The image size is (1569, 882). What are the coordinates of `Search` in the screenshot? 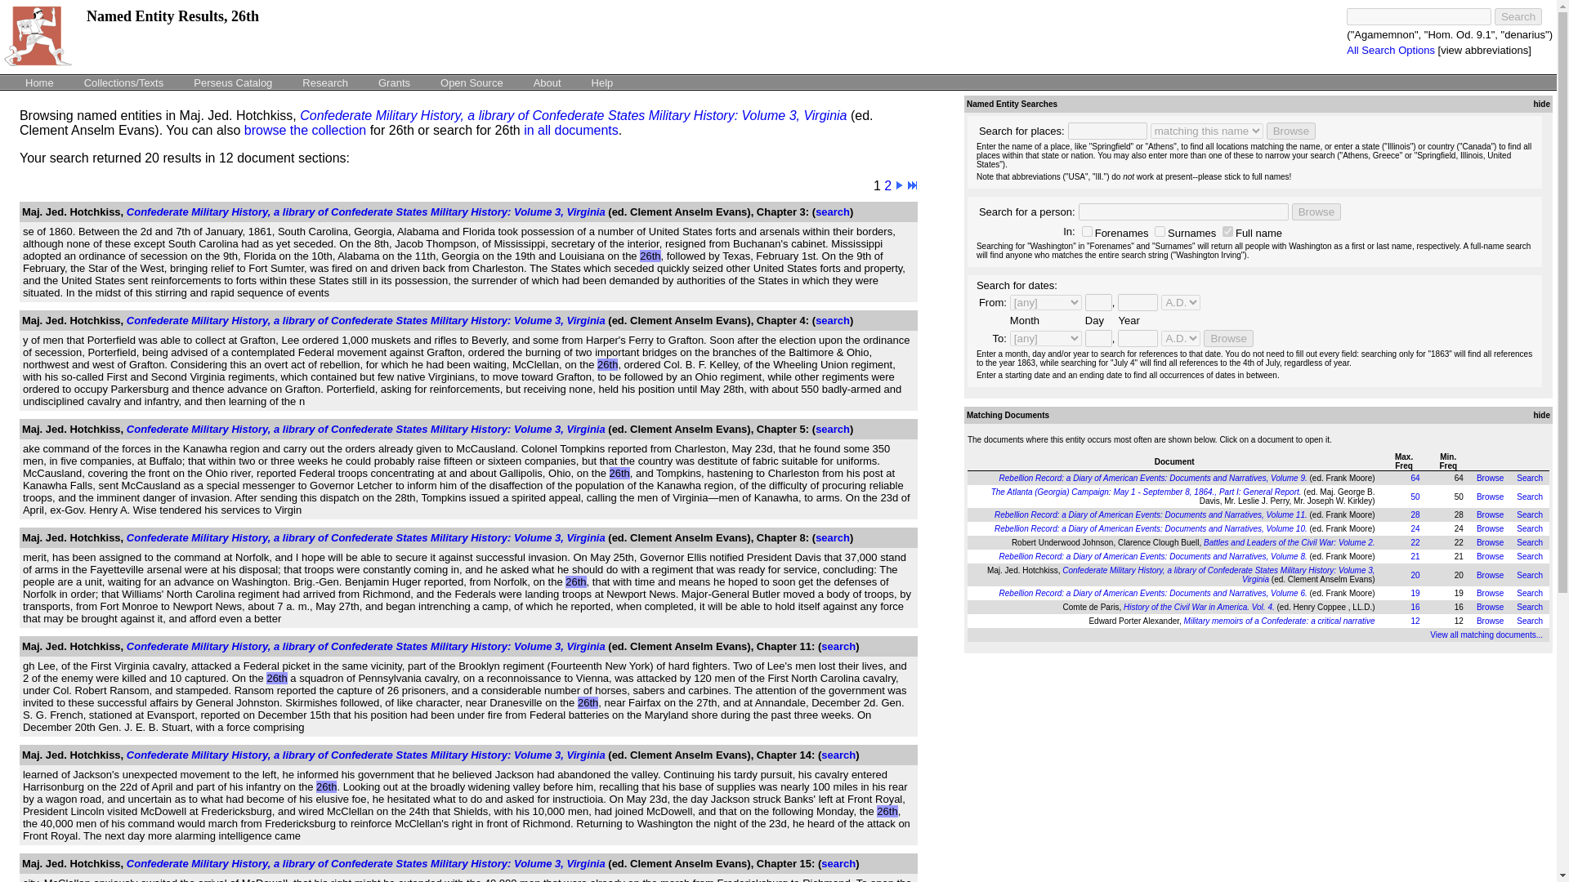 It's located at (1530, 528).